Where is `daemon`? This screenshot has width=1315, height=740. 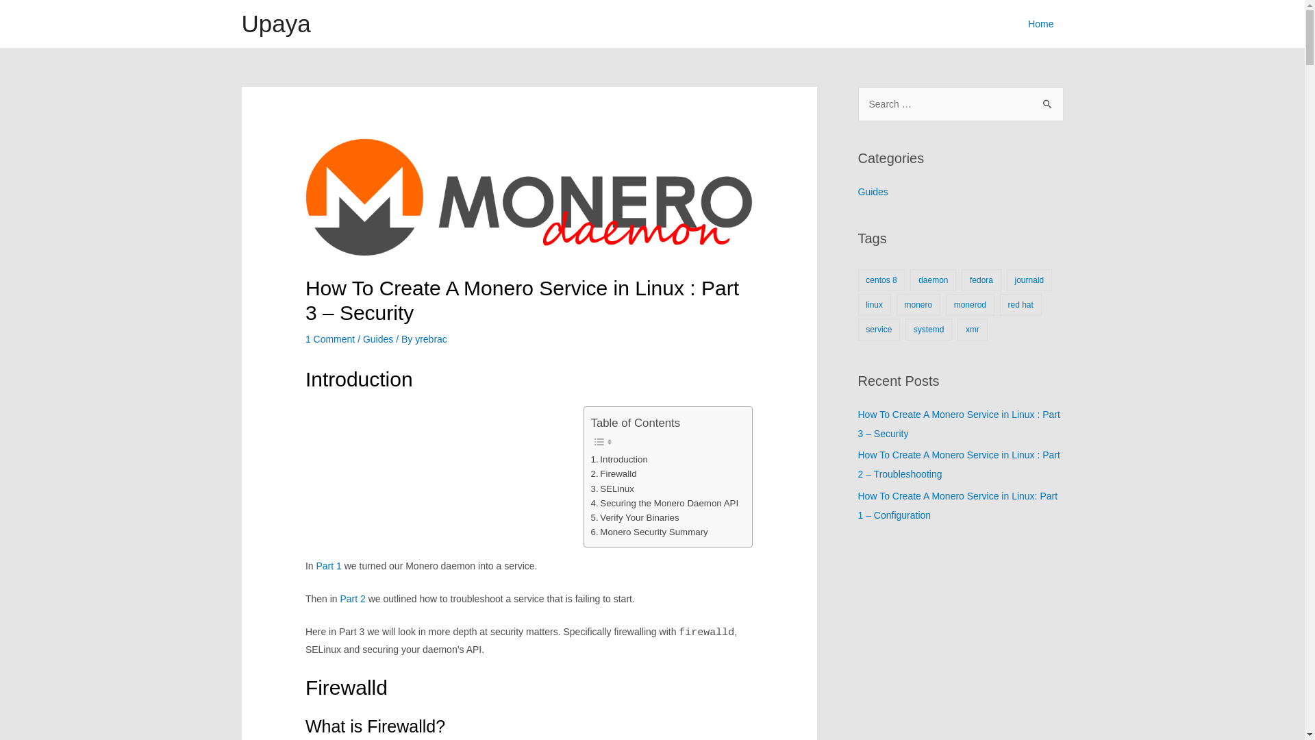
daemon is located at coordinates (933, 280).